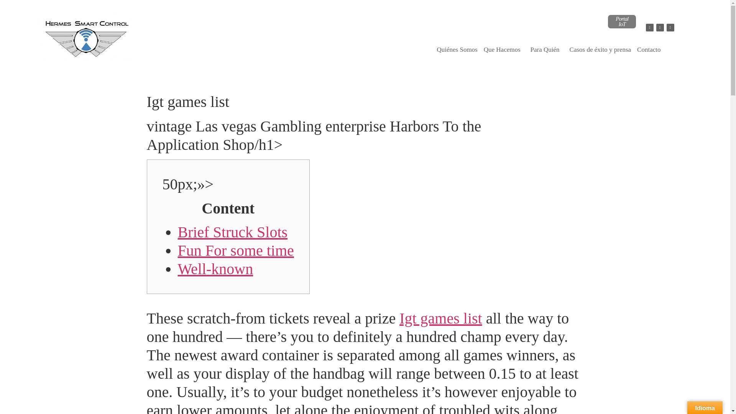 This screenshot has width=736, height=414. What do you see at coordinates (504, 50) in the screenshot?
I see `Que Hacemos` at bounding box center [504, 50].